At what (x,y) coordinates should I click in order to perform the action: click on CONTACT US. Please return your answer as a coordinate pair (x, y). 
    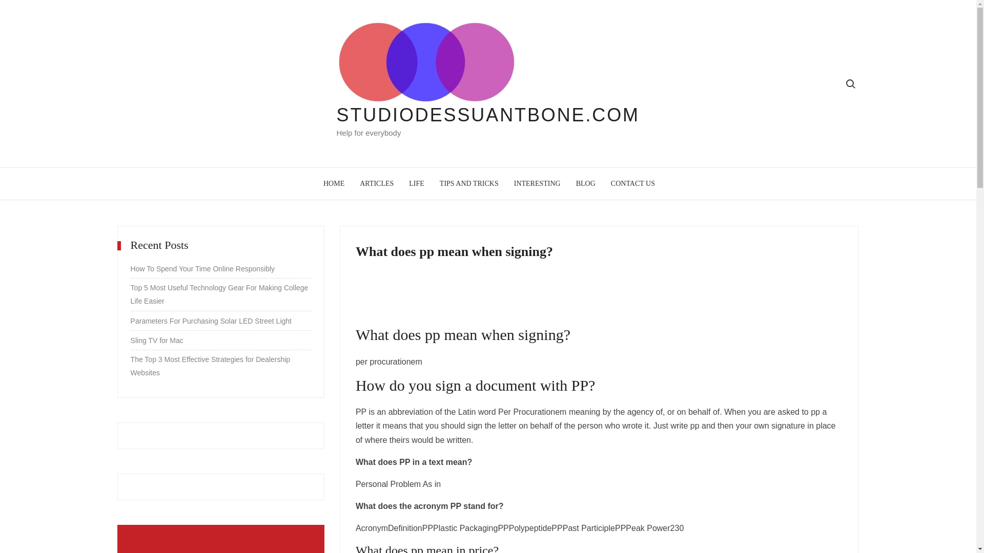
    Looking at the image, I should click on (632, 183).